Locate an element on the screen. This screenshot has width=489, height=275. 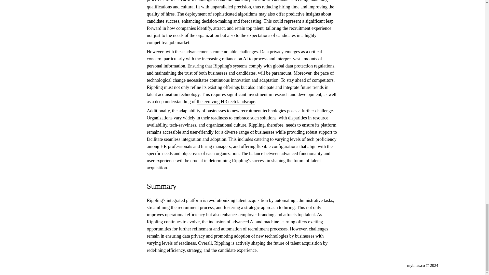
the evolving HR tech landscape is located at coordinates (226, 102).